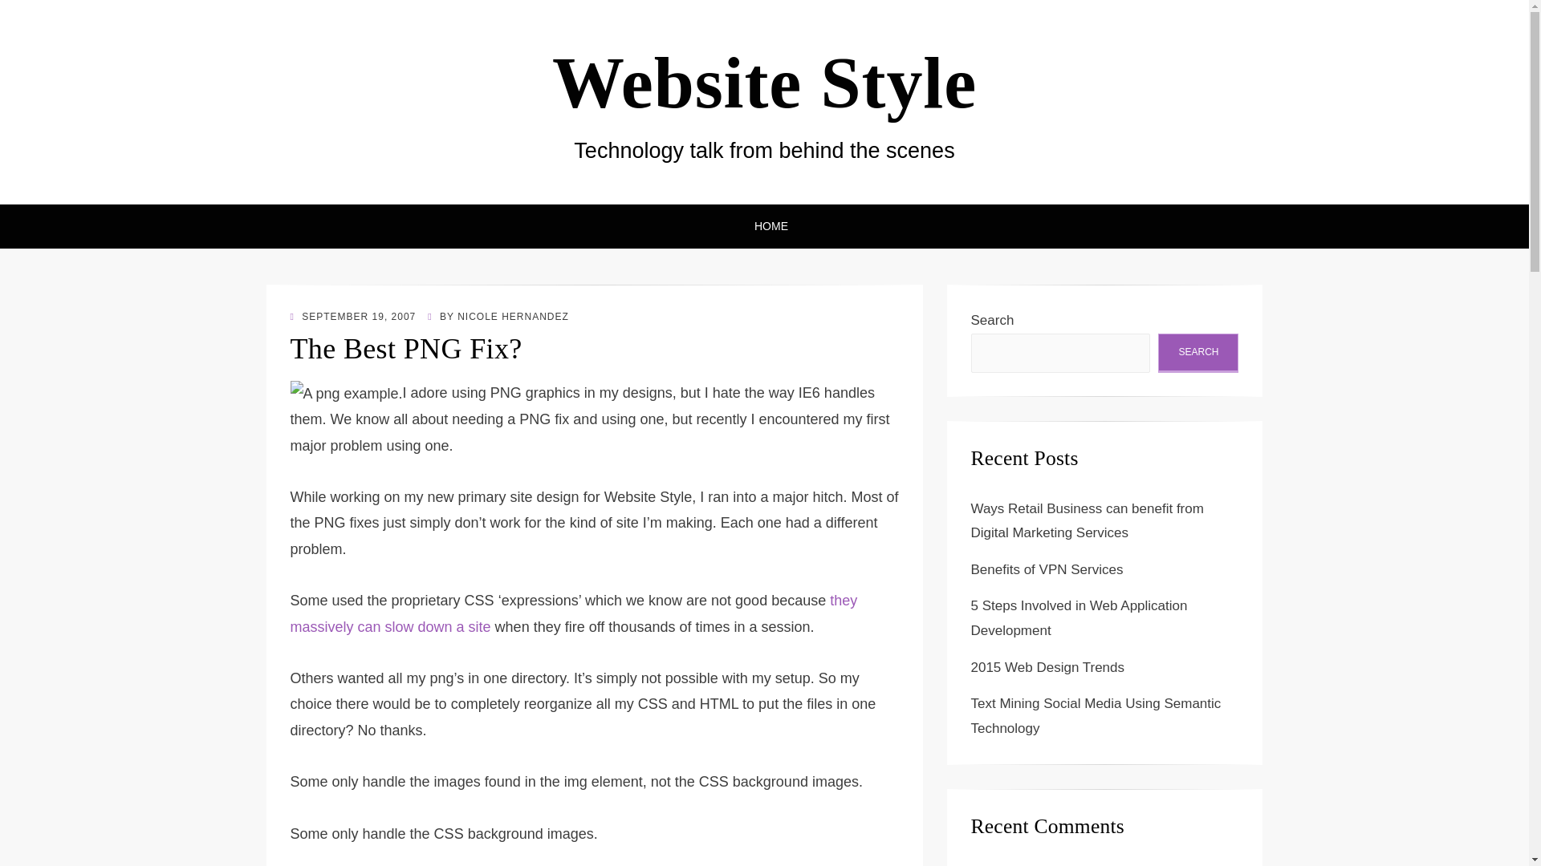 The image size is (1541, 866). Describe the element at coordinates (764, 83) in the screenshot. I see `Website Style` at that location.